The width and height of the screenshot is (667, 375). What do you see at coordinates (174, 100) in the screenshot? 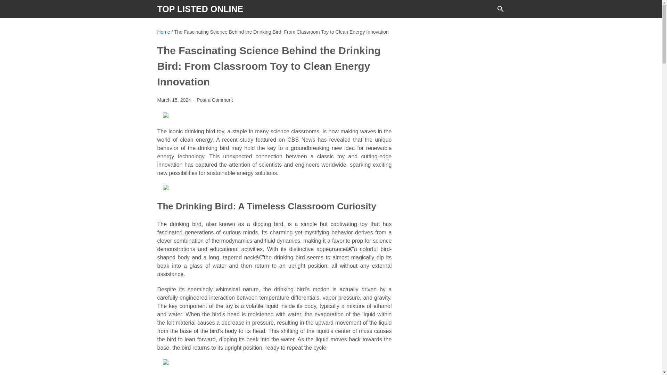
I see `2024-03-15T03:00:00-07:00` at bounding box center [174, 100].